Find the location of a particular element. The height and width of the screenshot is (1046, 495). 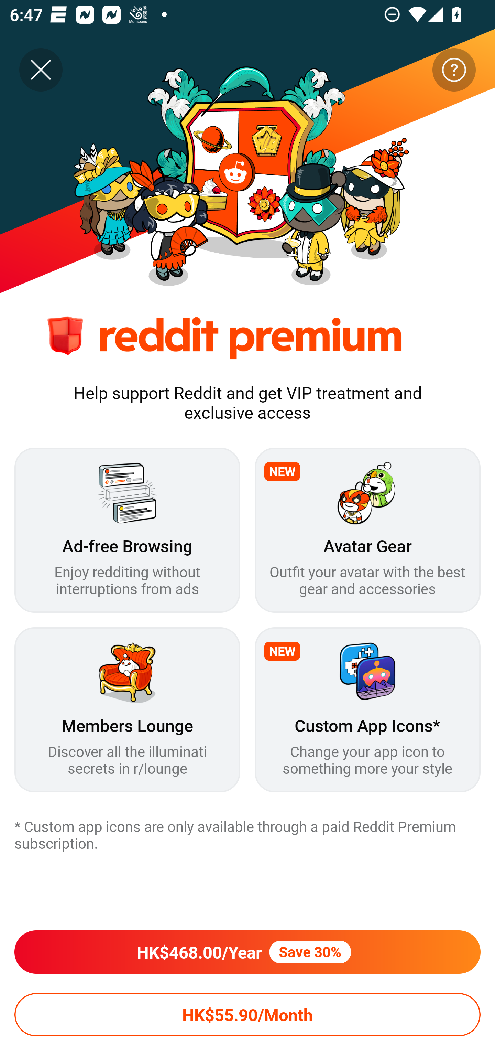

HK$55.90/Month is located at coordinates (247, 1014).